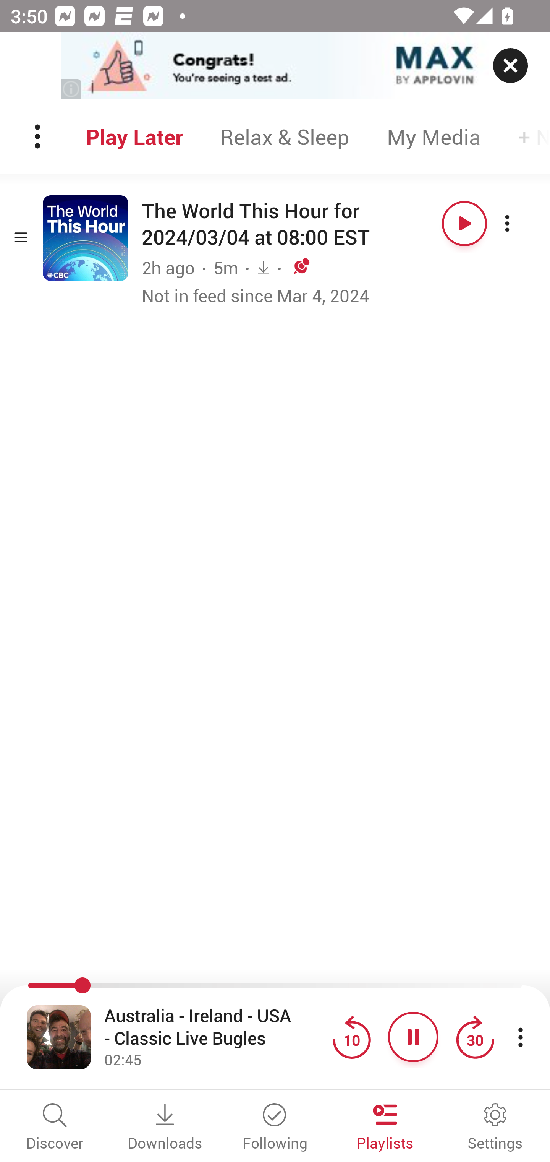 This screenshot has height=1162, width=550. What do you see at coordinates (351, 1037) in the screenshot?
I see `Jump back` at bounding box center [351, 1037].